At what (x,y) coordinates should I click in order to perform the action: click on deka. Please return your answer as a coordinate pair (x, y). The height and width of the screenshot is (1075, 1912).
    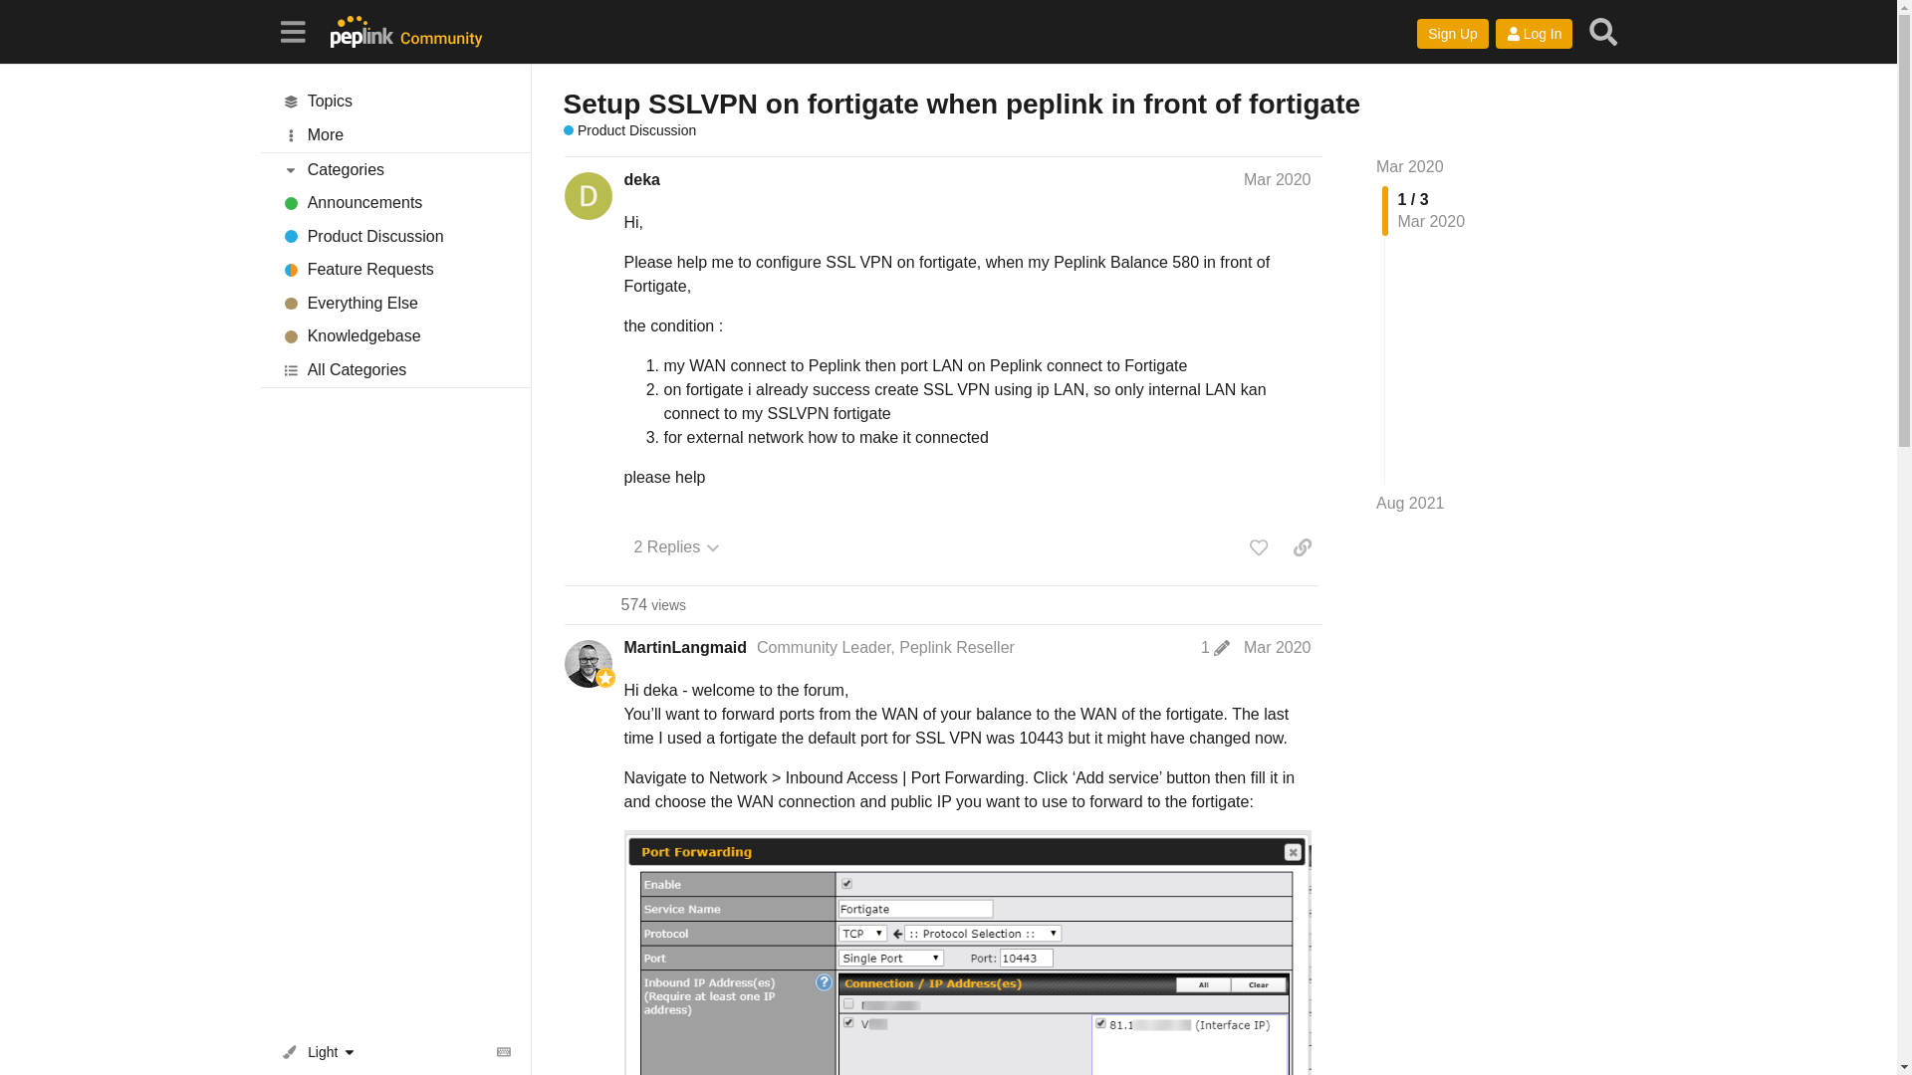
    Looking at the image, I should click on (641, 179).